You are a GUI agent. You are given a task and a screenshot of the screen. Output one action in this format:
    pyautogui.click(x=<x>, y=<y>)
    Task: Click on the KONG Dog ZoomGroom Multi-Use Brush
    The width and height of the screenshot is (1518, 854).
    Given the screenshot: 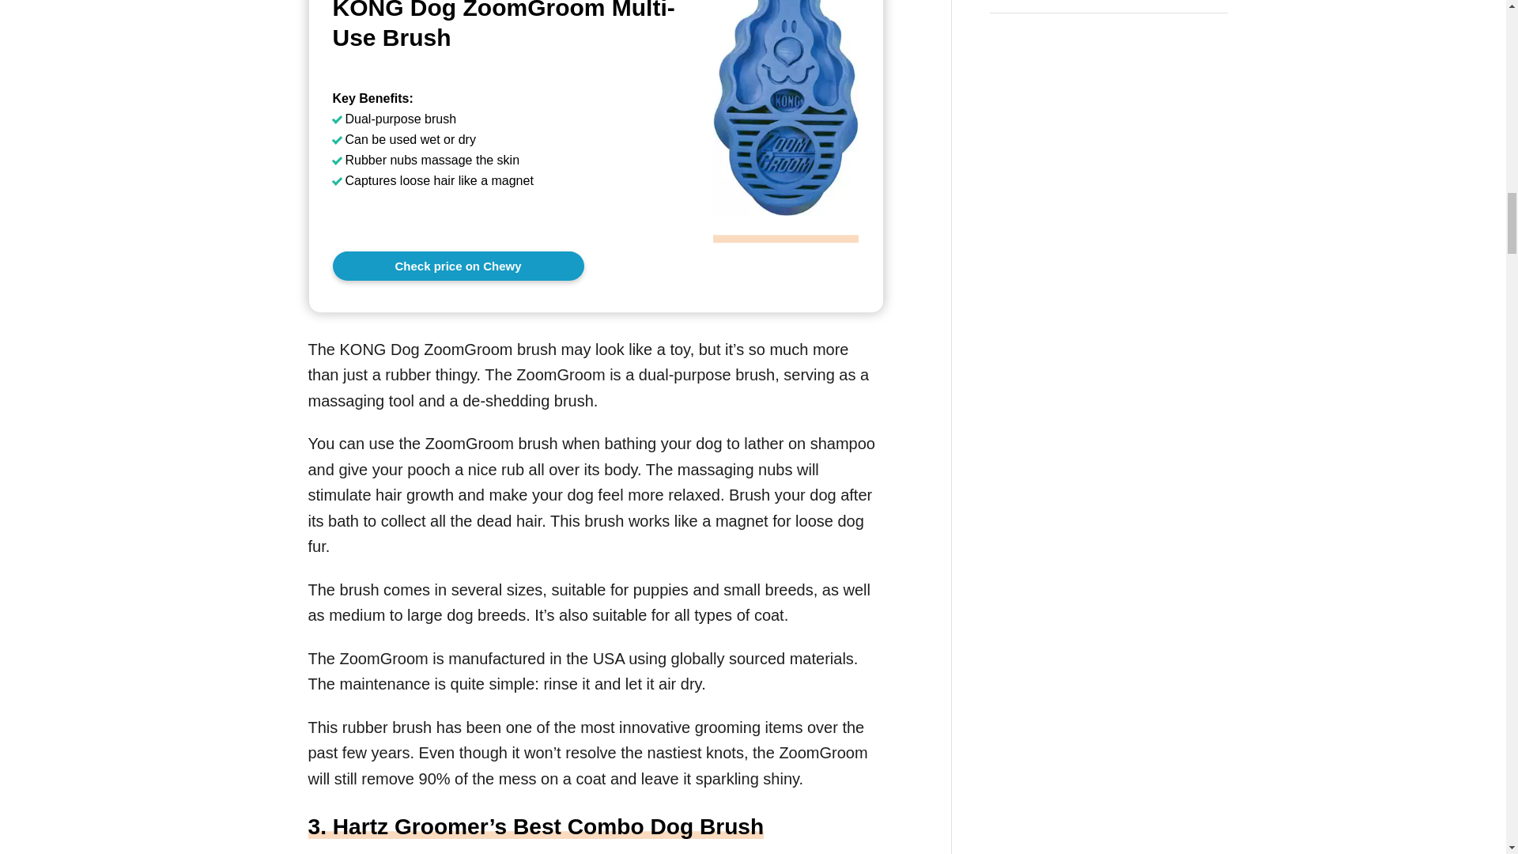 What is the action you would take?
    pyautogui.click(x=511, y=25)
    